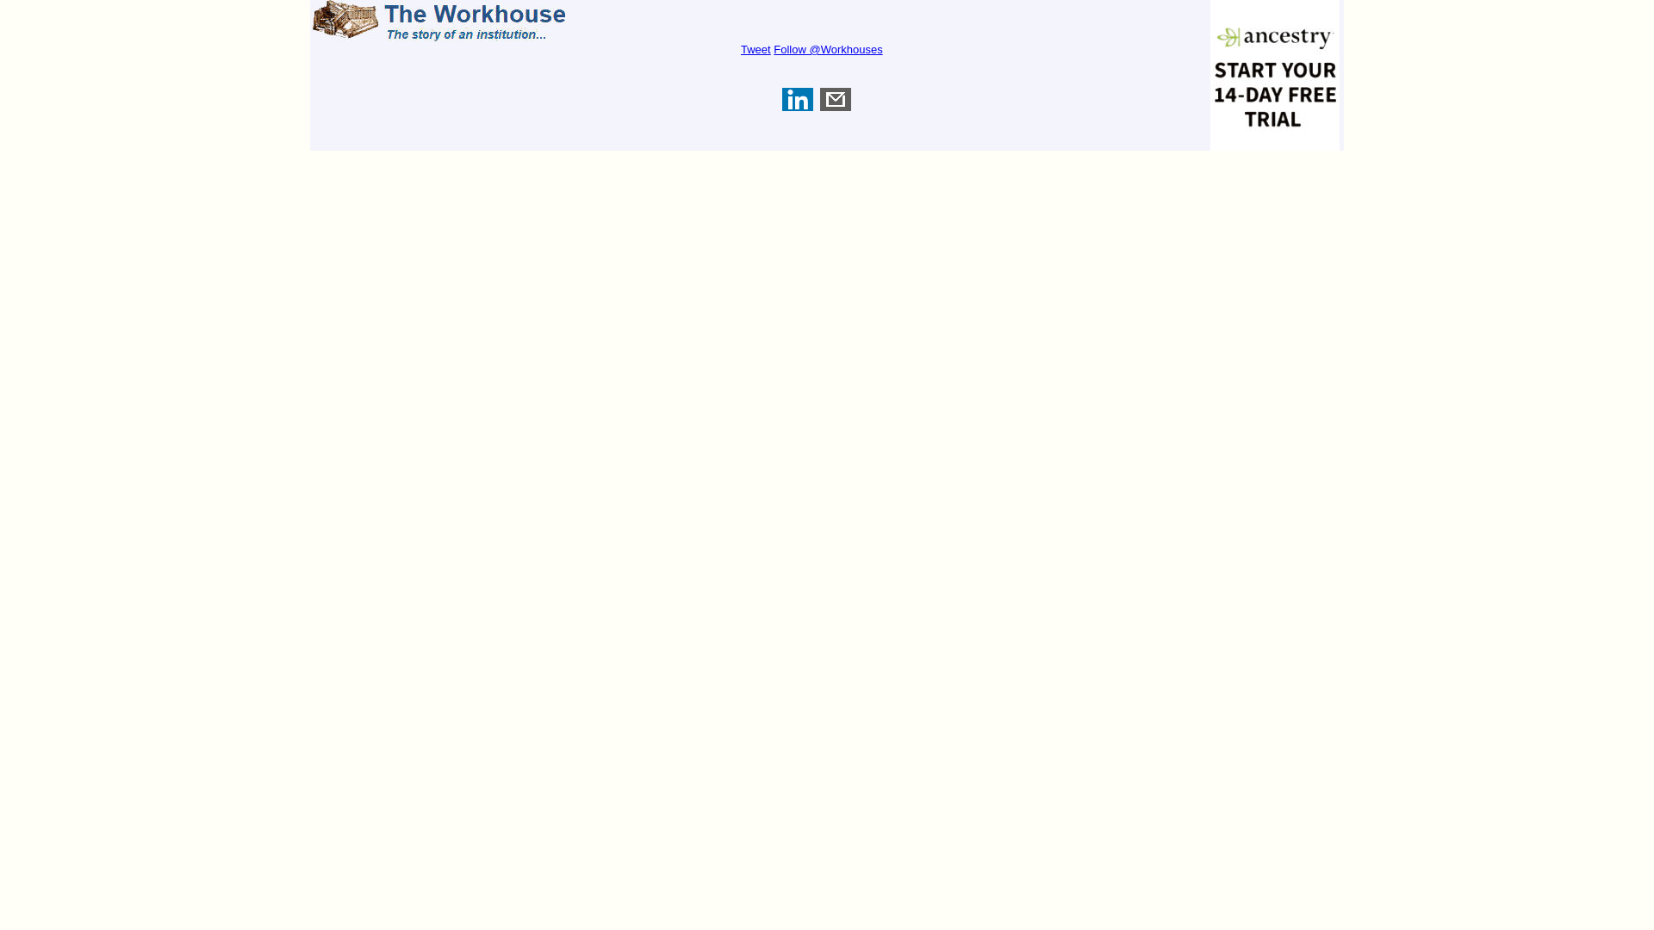  Describe the element at coordinates (755, 48) in the screenshot. I see `Tweet` at that location.